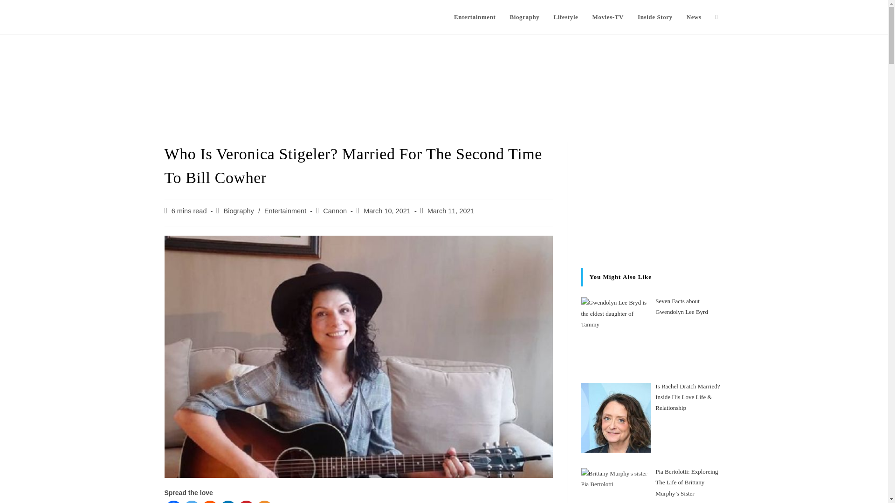  I want to click on Inside Story, so click(655, 17).